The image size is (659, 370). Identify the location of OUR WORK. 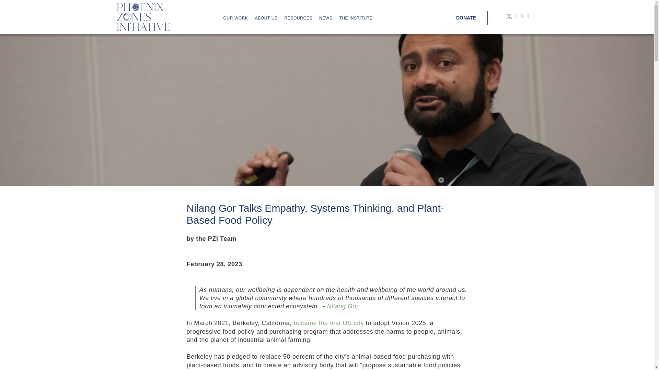
(235, 18).